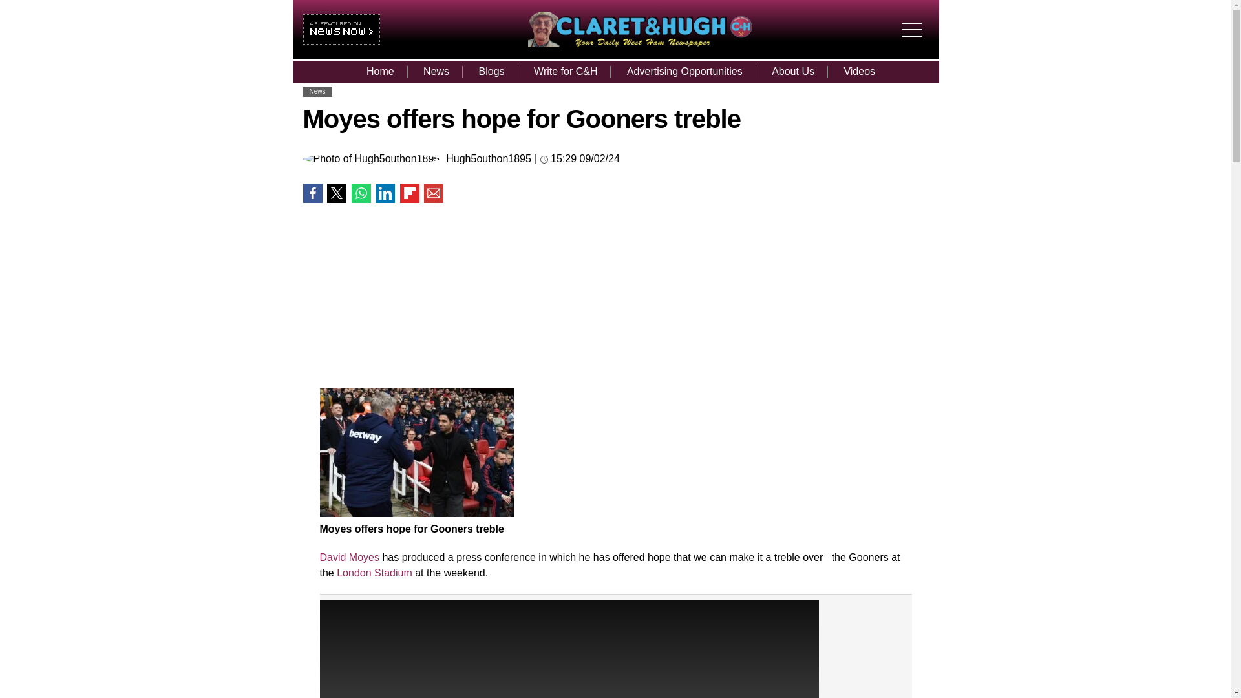  Describe the element at coordinates (336, 193) in the screenshot. I see `share on Twitter` at that location.